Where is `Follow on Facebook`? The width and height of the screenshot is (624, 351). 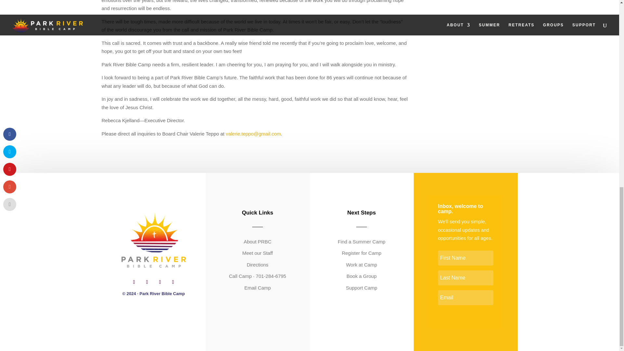
Follow on Facebook is located at coordinates (134, 282).